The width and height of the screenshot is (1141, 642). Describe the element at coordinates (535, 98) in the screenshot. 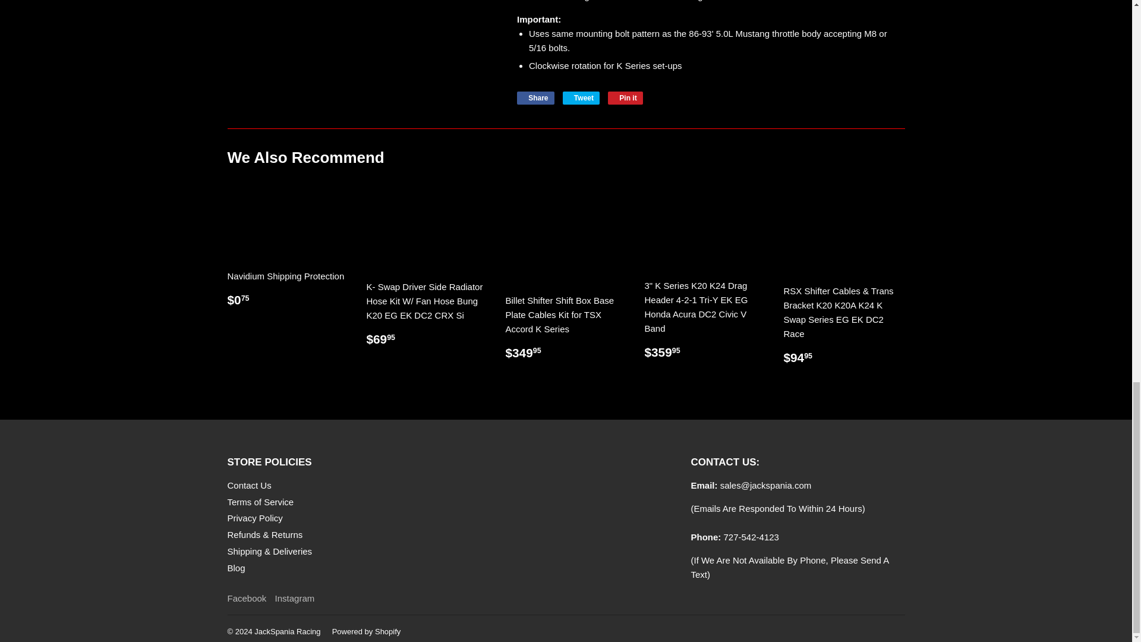

I see `Share on Facebook` at that location.